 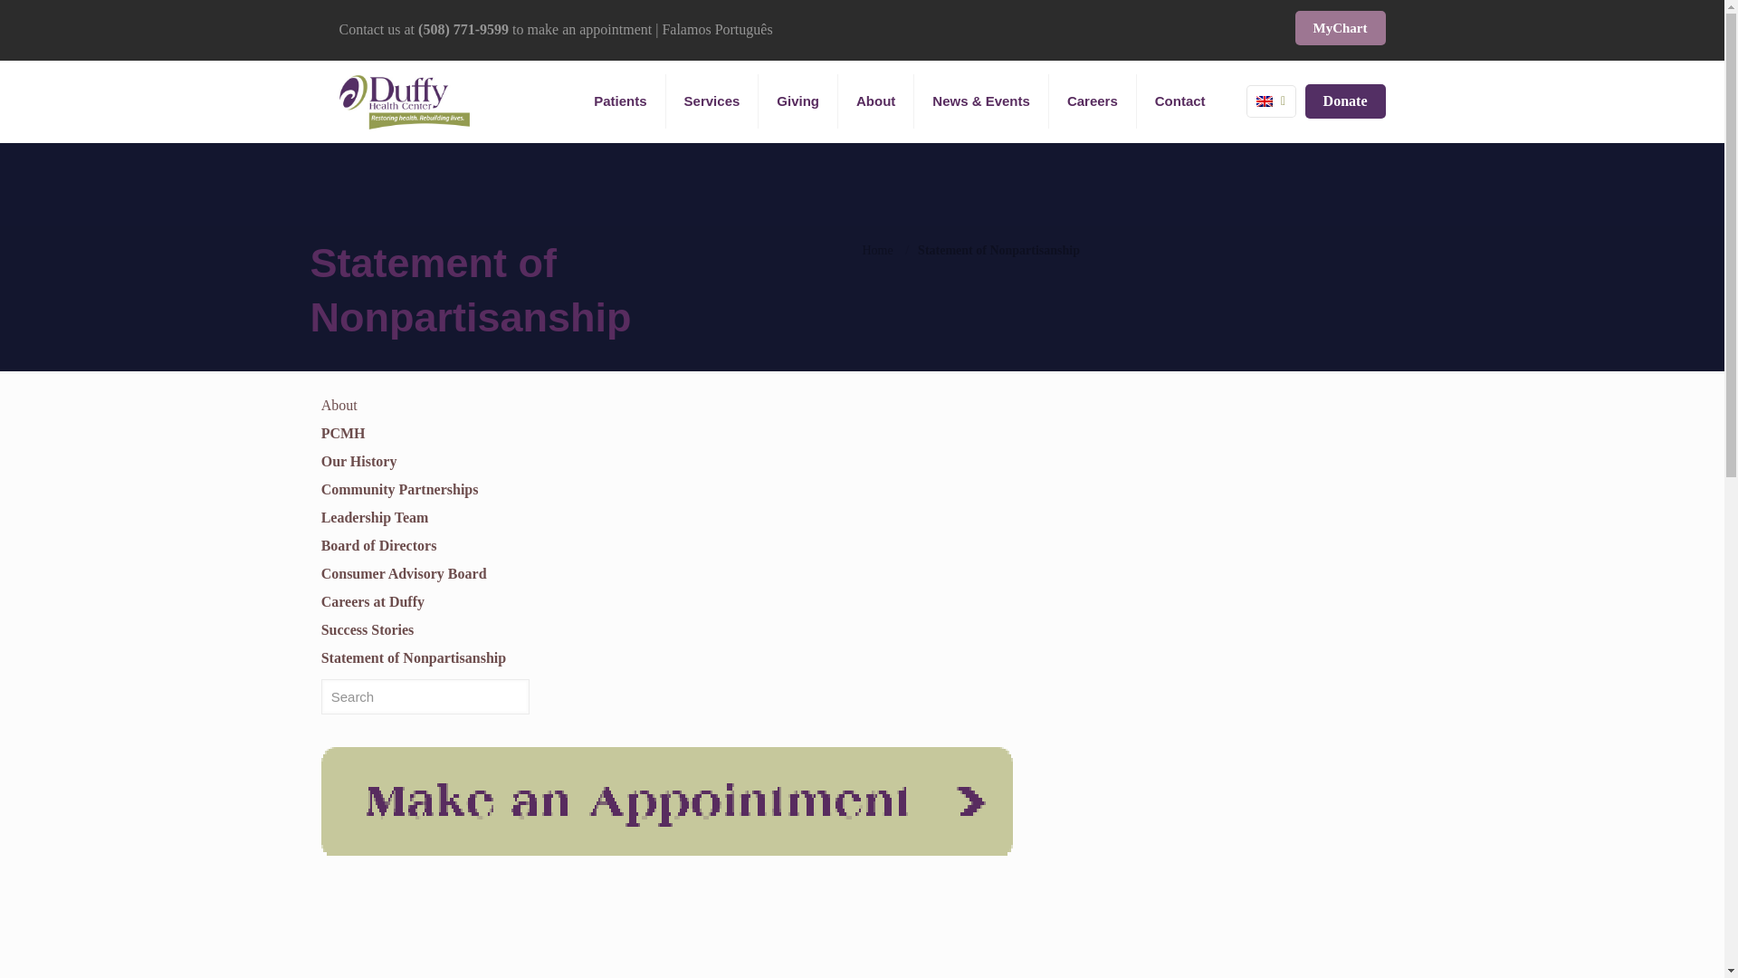 What do you see at coordinates (1340, 27) in the screenshot?
I see `MyChart` at bounding box center [1340, 27].